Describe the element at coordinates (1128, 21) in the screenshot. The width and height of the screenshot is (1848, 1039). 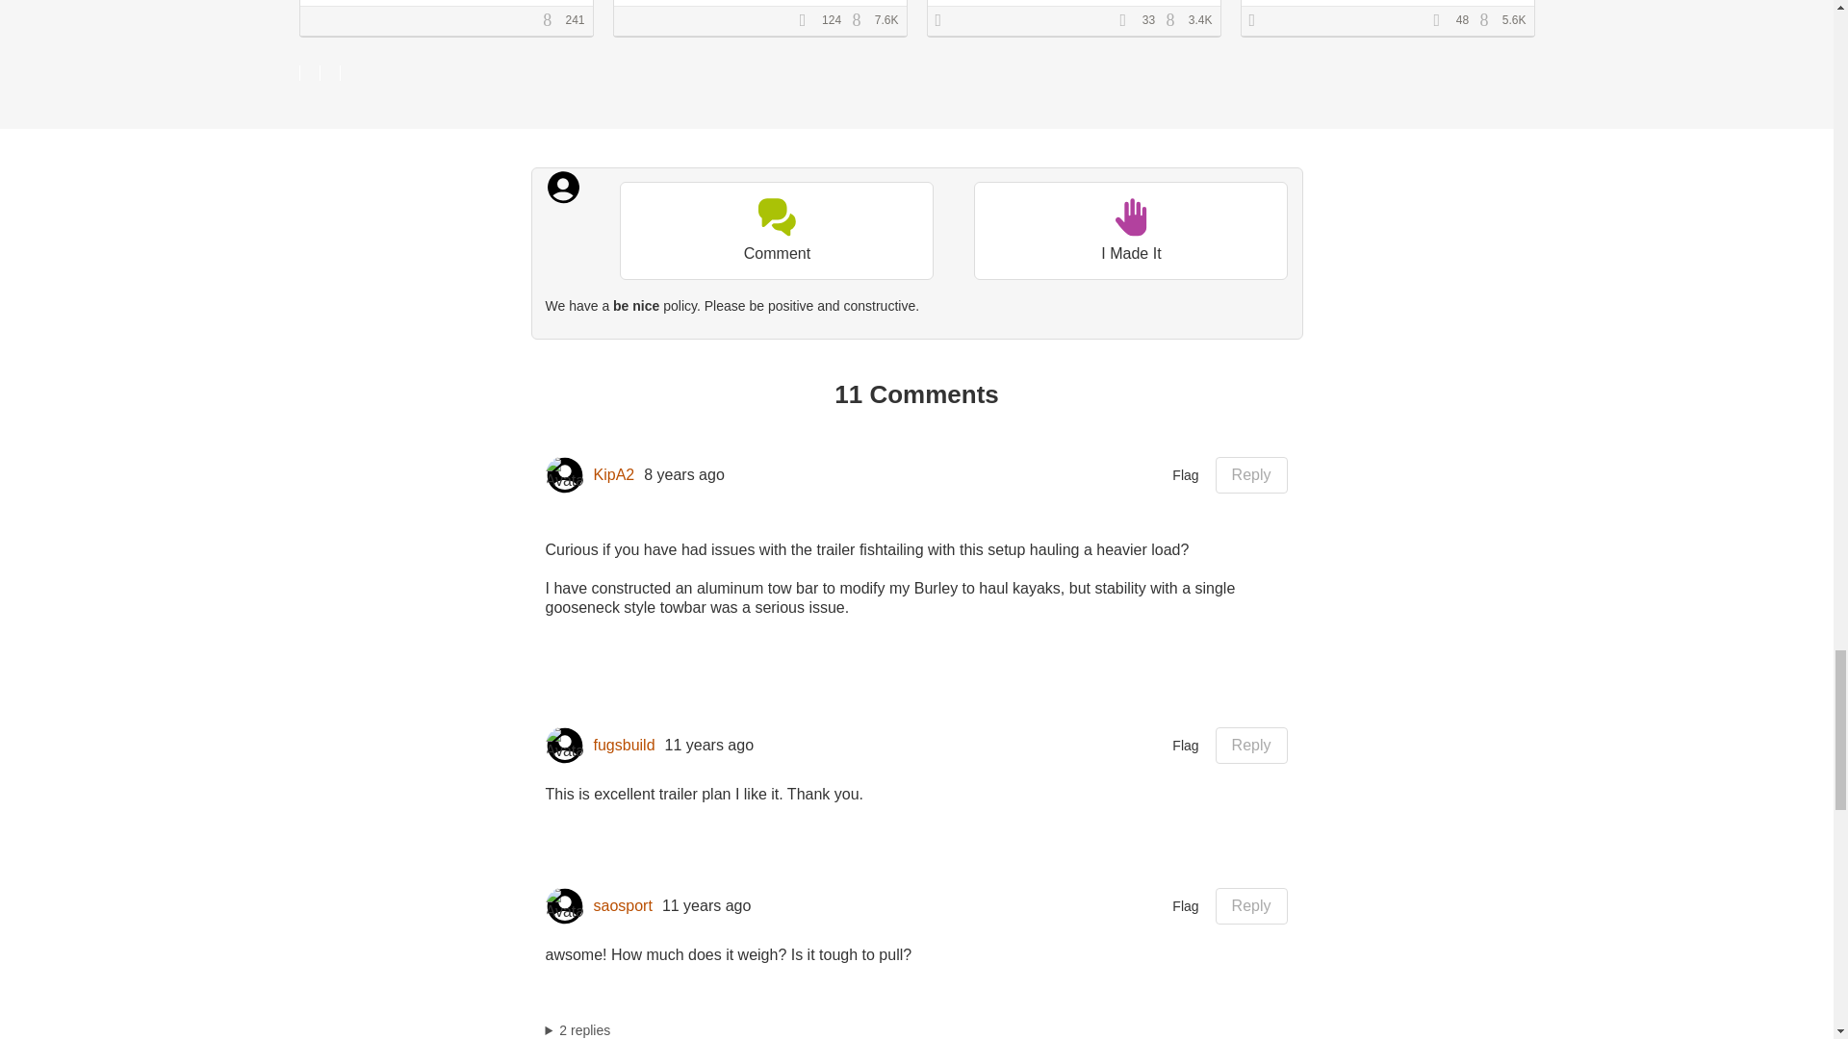
I see `Favorites Count` at that location.